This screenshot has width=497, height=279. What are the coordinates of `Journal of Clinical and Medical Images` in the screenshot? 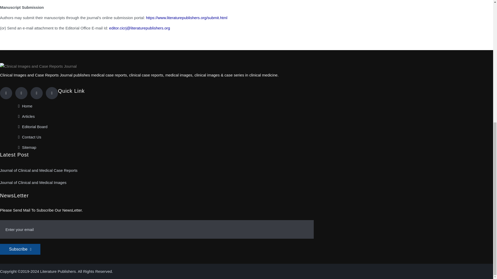 It's located at (33, 183).